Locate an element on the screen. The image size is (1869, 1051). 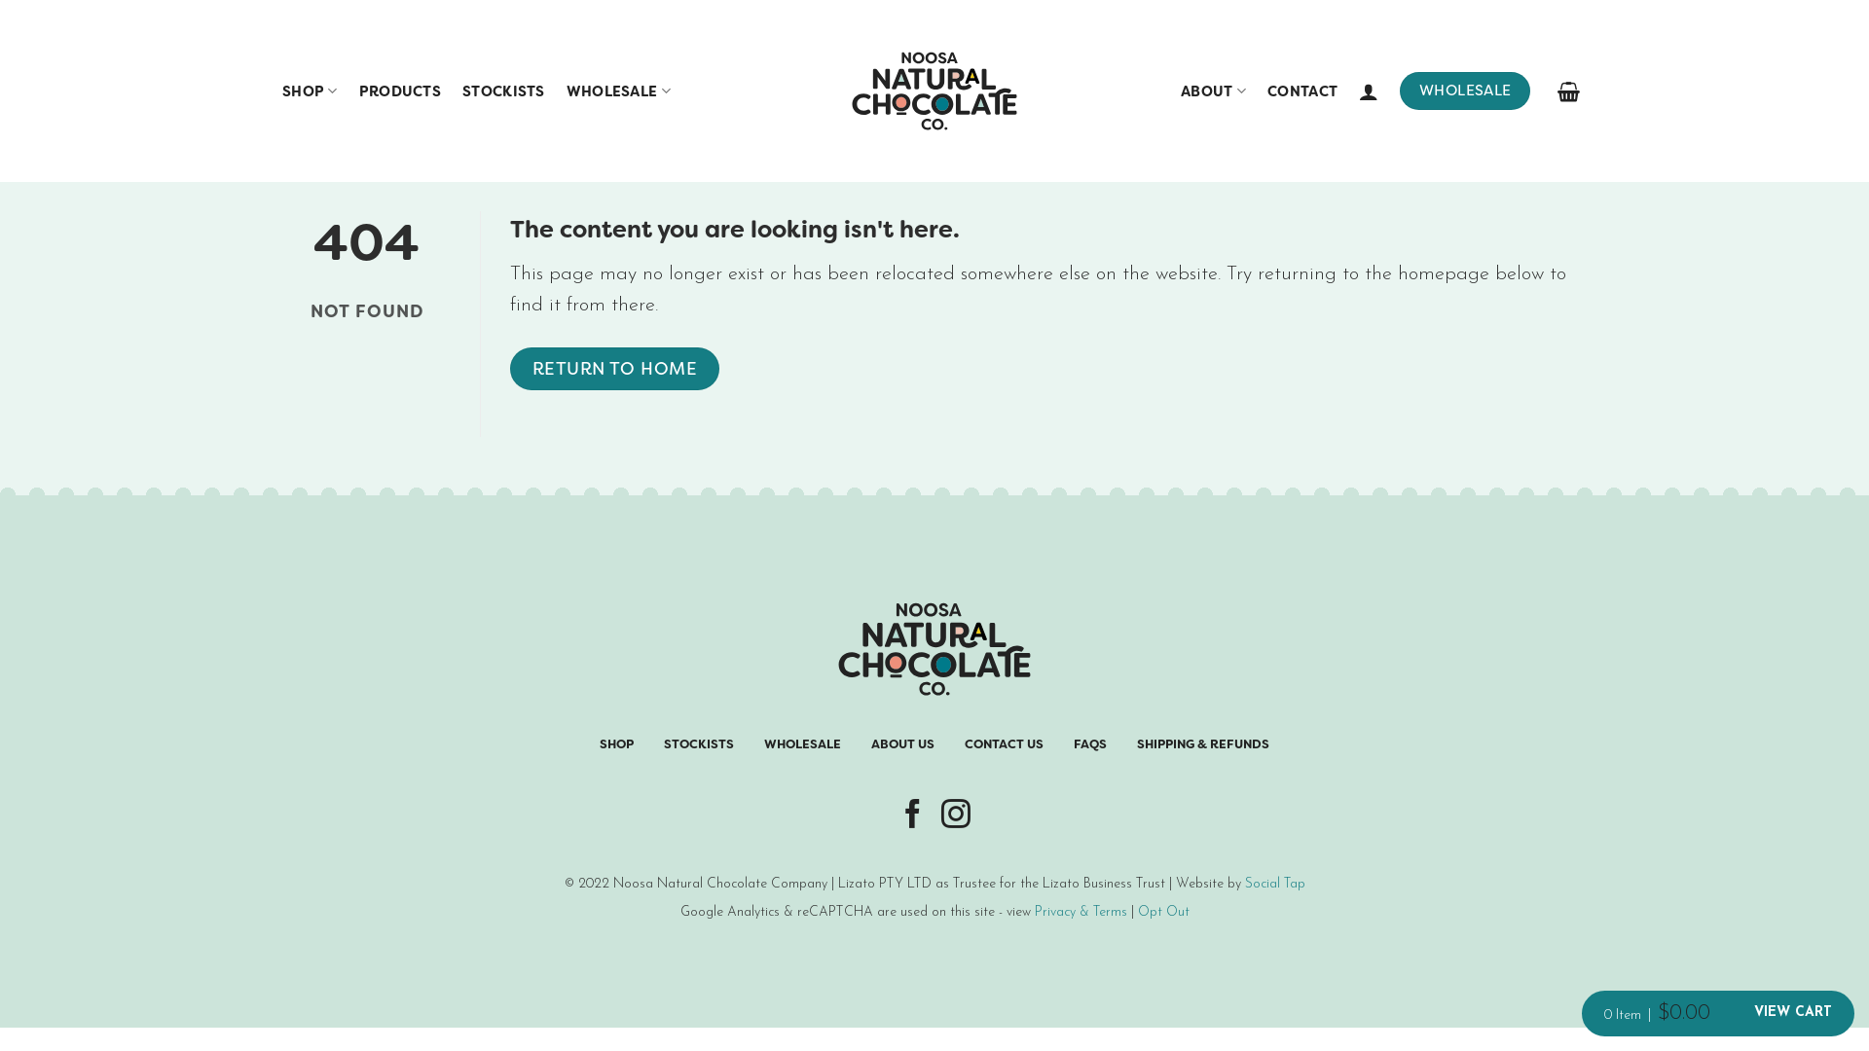
STOCKISTS is located at coordinates (699, 744).